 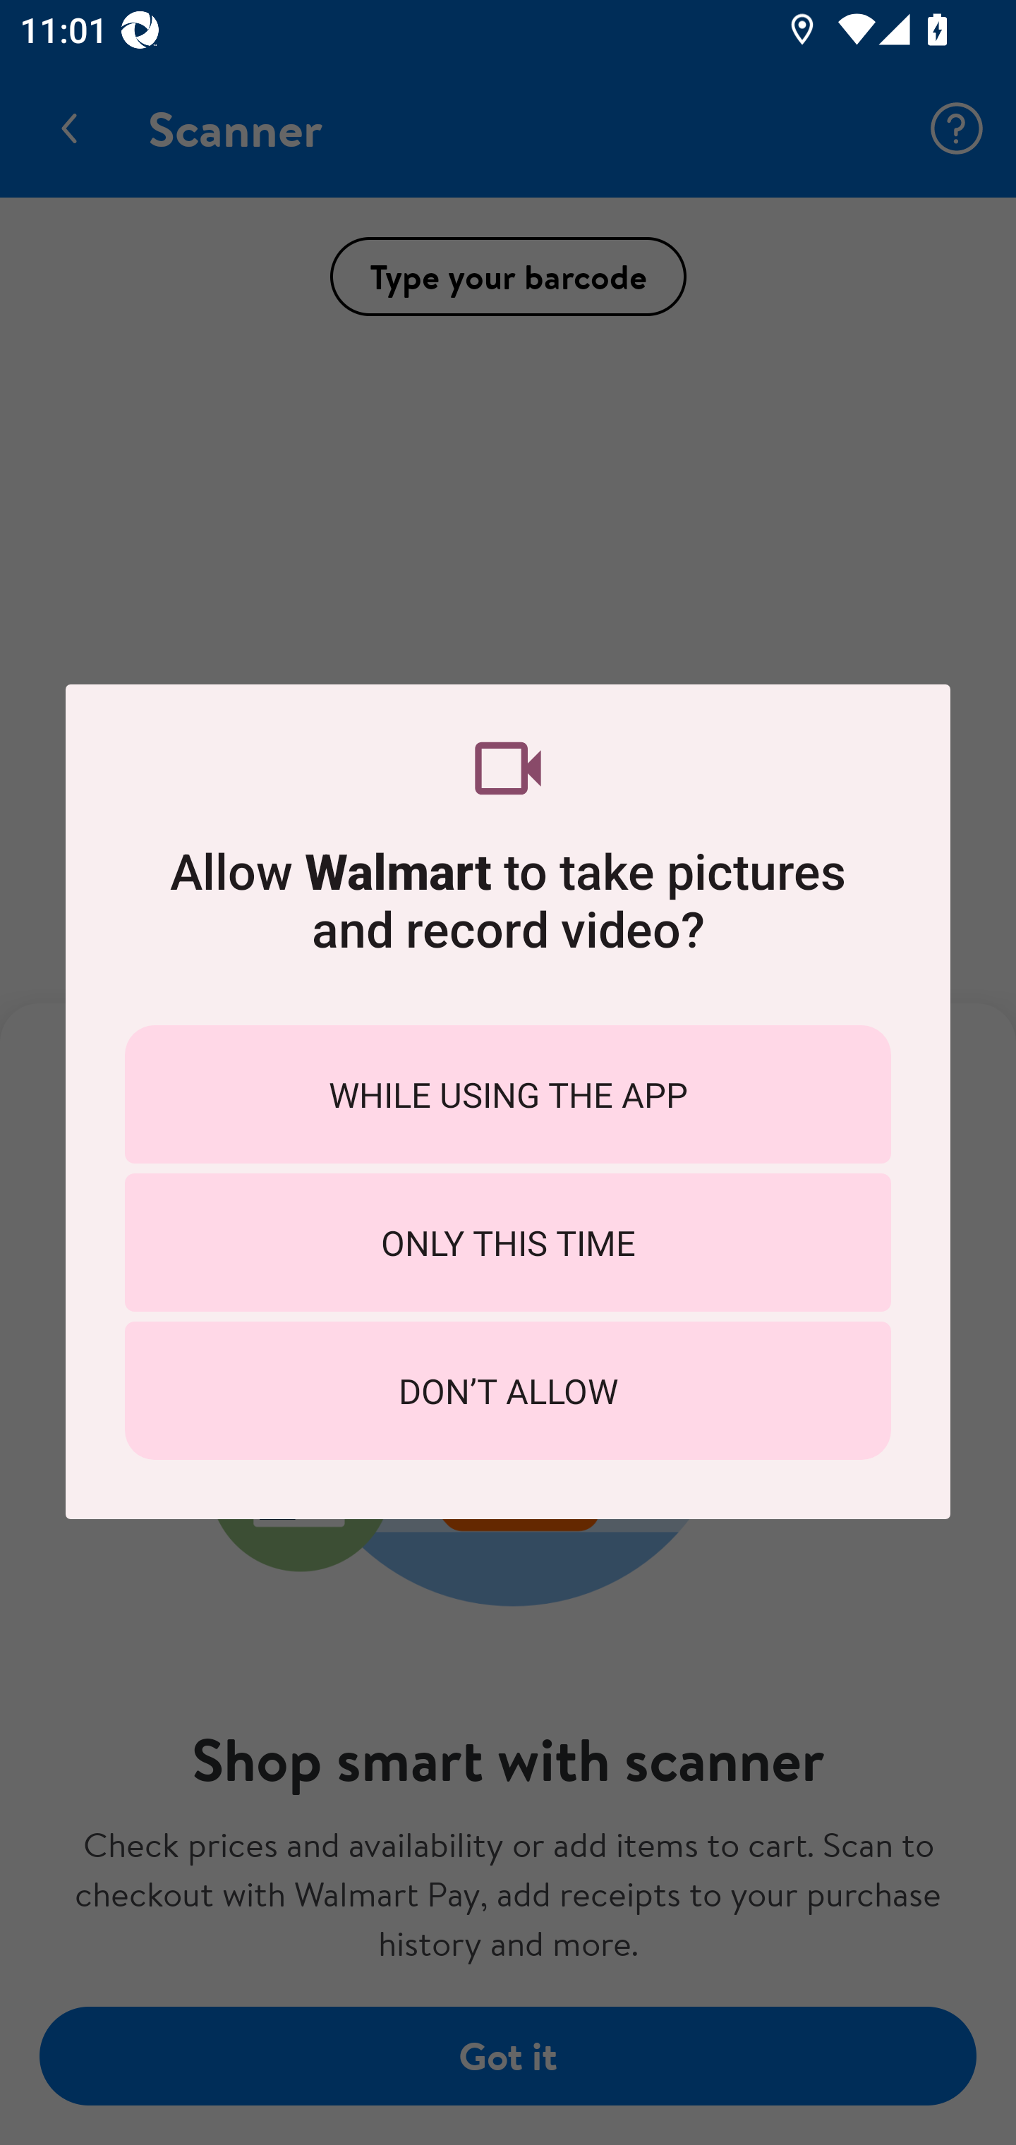 What do you see at coordinates (508, 1243) in the screenshot?
I see `ONLY THIS TIME` at bounding box center [508, 1243].